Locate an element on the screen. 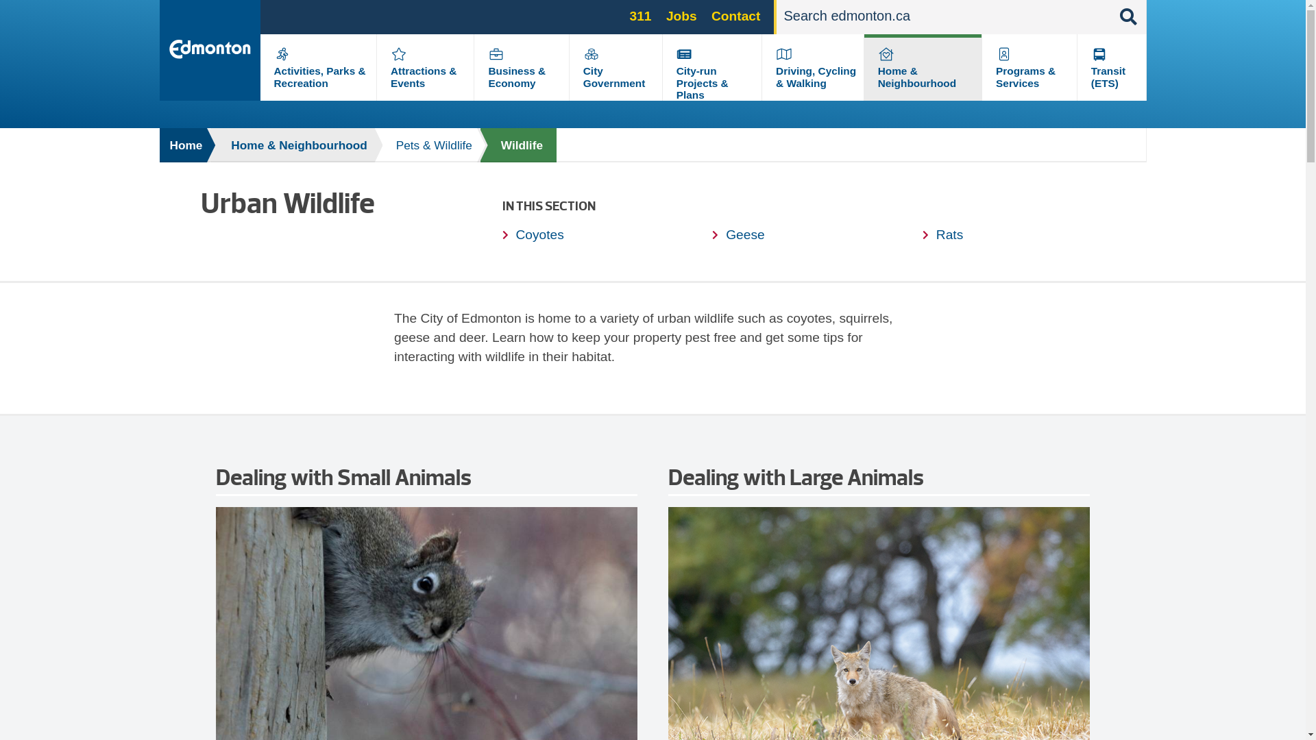 The height and width of the screenshot is (740, 1316). Coyotes is located at coordinates (533, 234).